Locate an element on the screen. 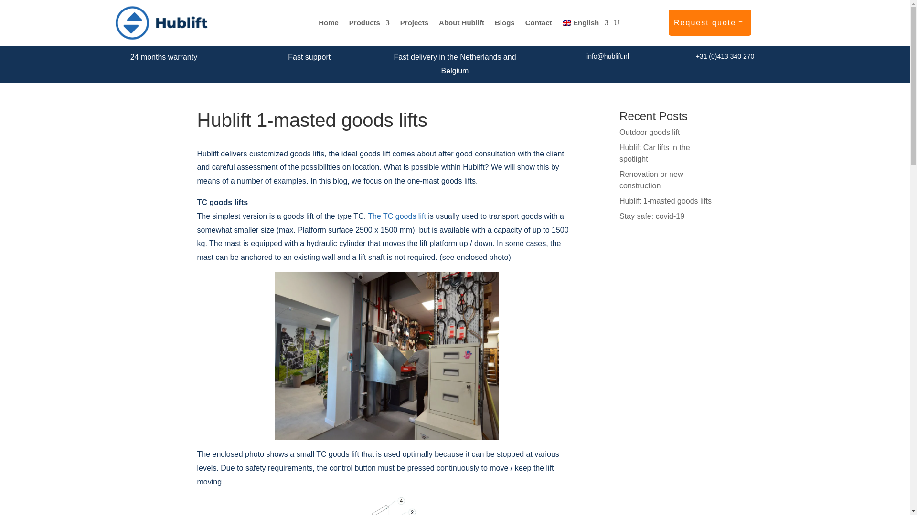  Request quote is located at coordinates (710, 22).